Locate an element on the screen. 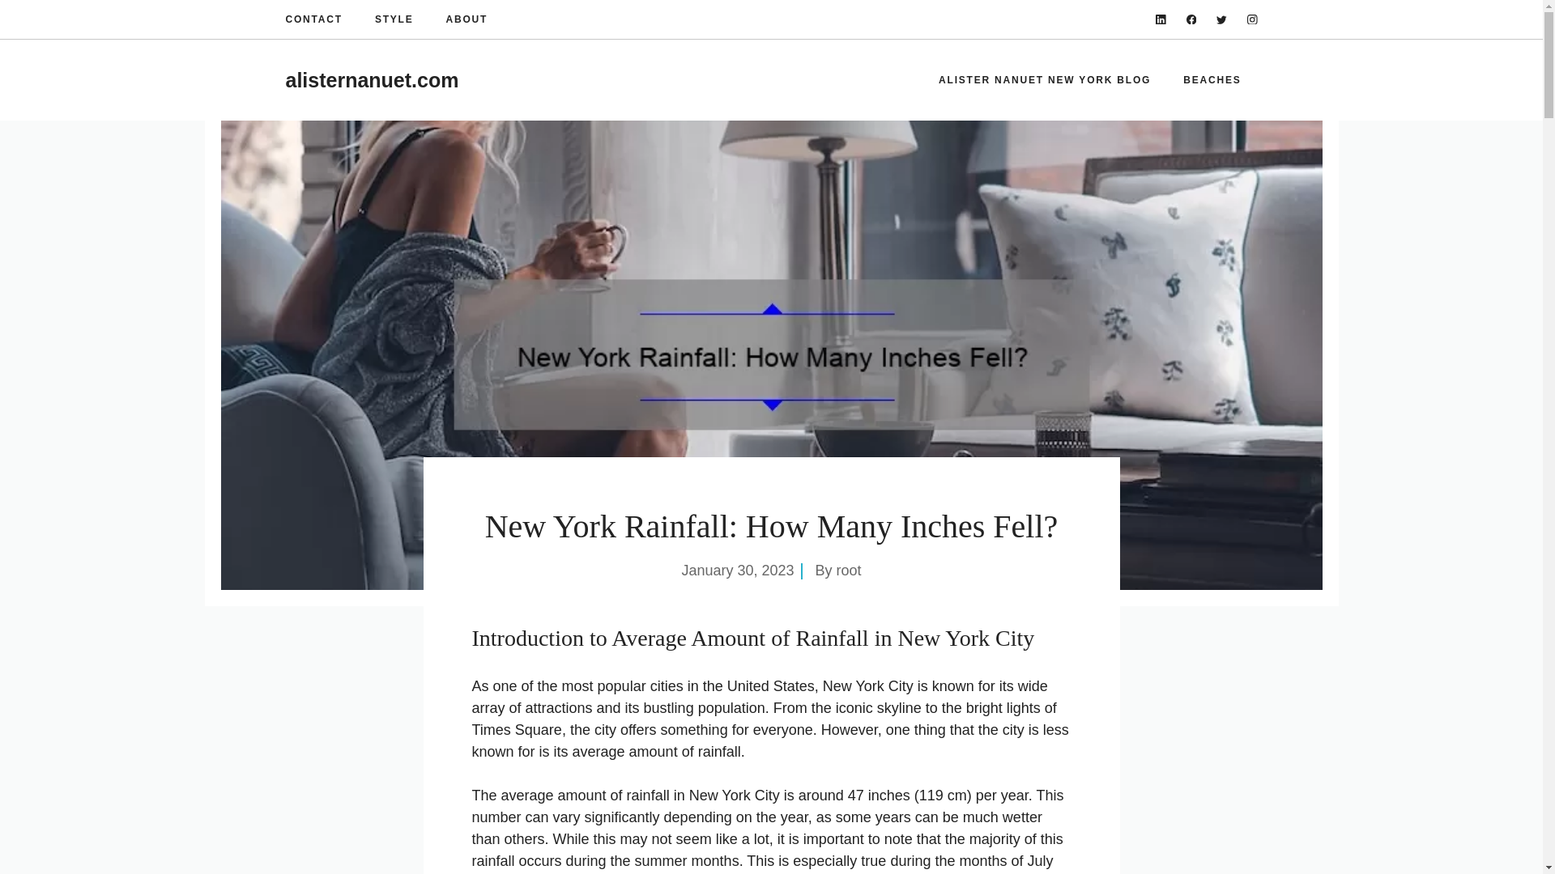 Image resolution: width=1555 pixels, height=874 pixels. ABOUT is located at coordinates (466, 19).